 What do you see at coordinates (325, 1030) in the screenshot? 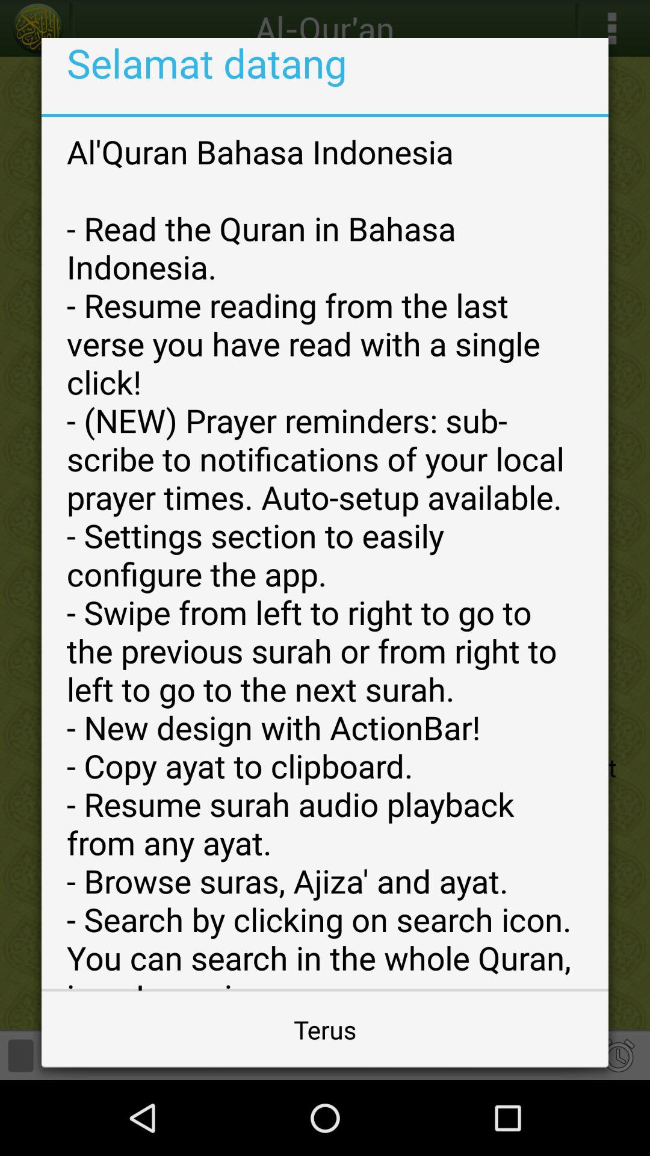
I see `tap the terus` at bounding box center [325, 1030].